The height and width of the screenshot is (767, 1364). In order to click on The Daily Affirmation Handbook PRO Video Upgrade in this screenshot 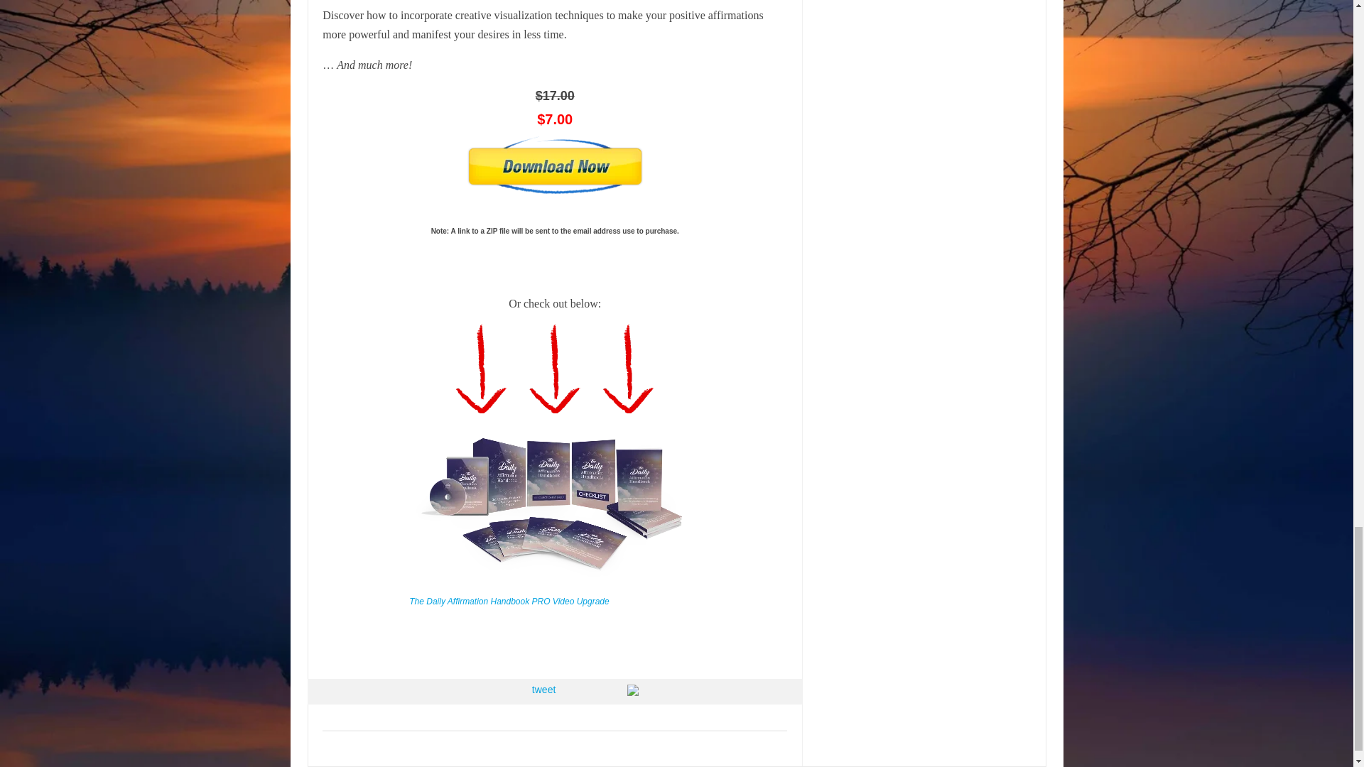, I will do `click(509, 602)`.